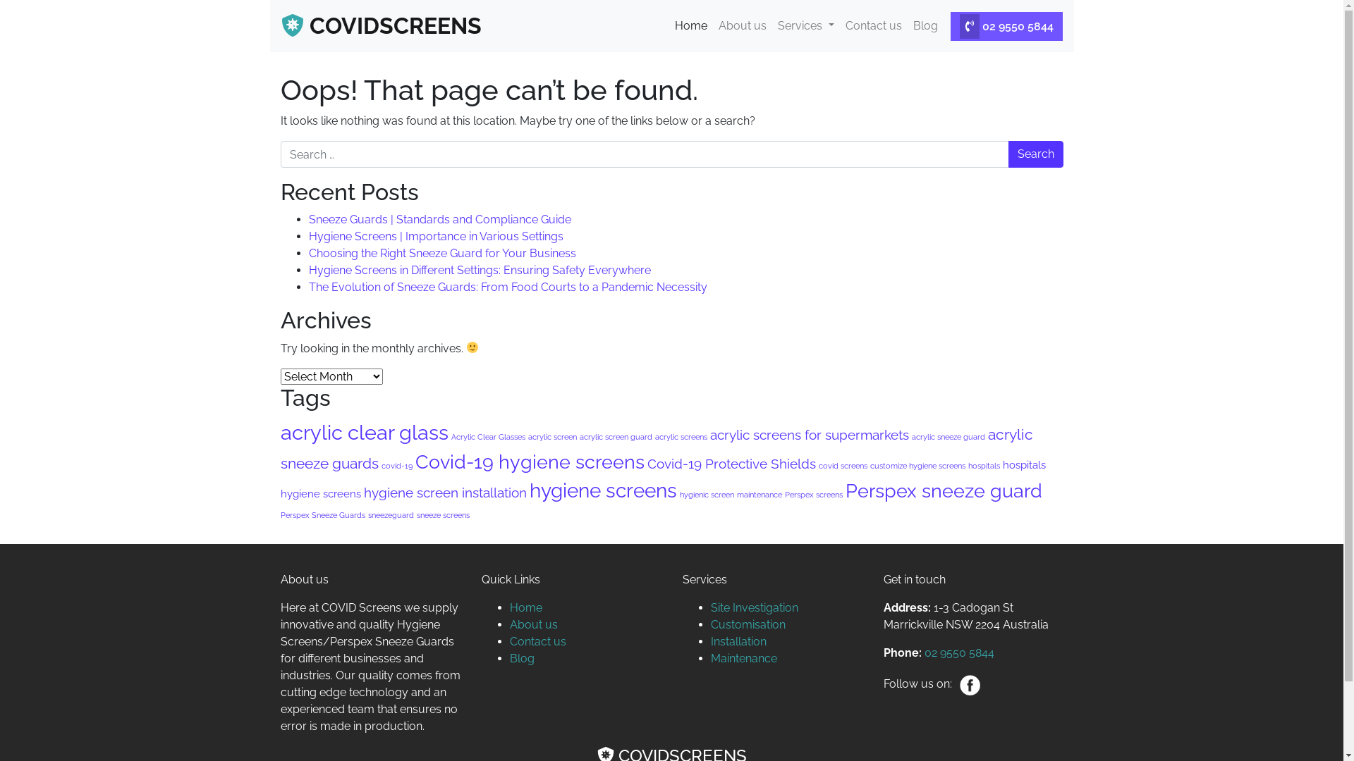  Describe the element at coordinates (529, 462) in the screenshot. I see `Covid-19 hygiene screens` at that location.